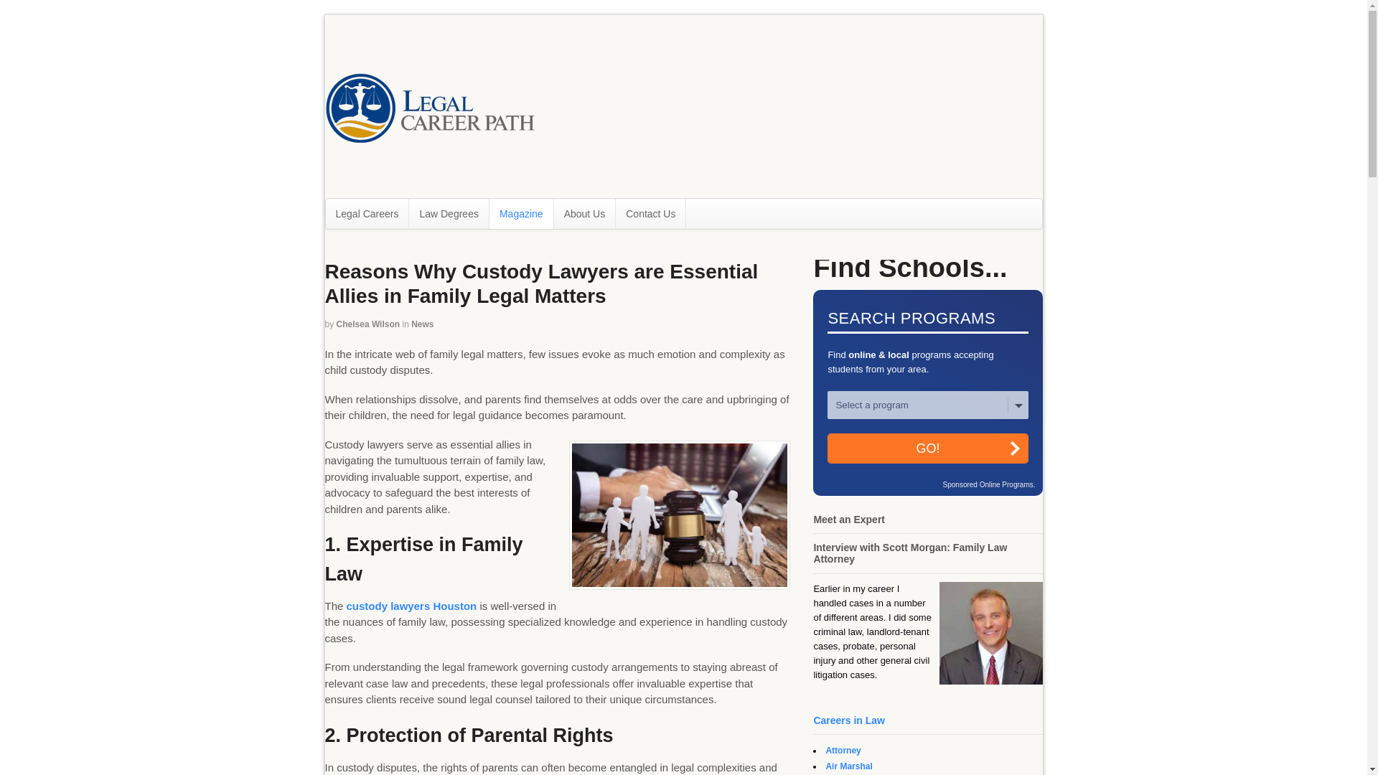  What do you see at coordinates (412, 606) in the screenshot?
I see `custody lawyers Houston` at bounding box center [412, 606].